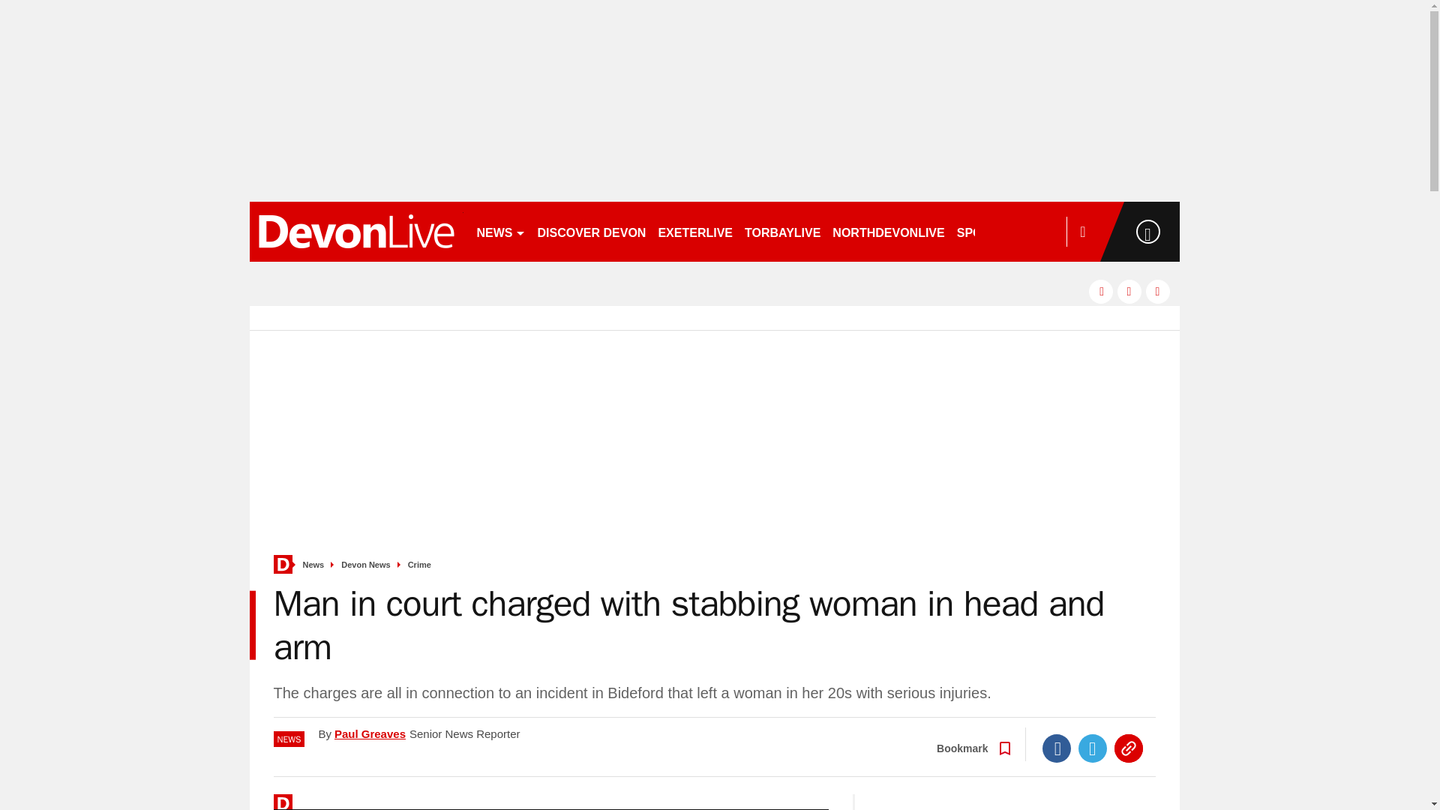  What do you see at coordinates (1158, 291) in the screenshot?
I see `instagram` at bounding box center [1158, 291].